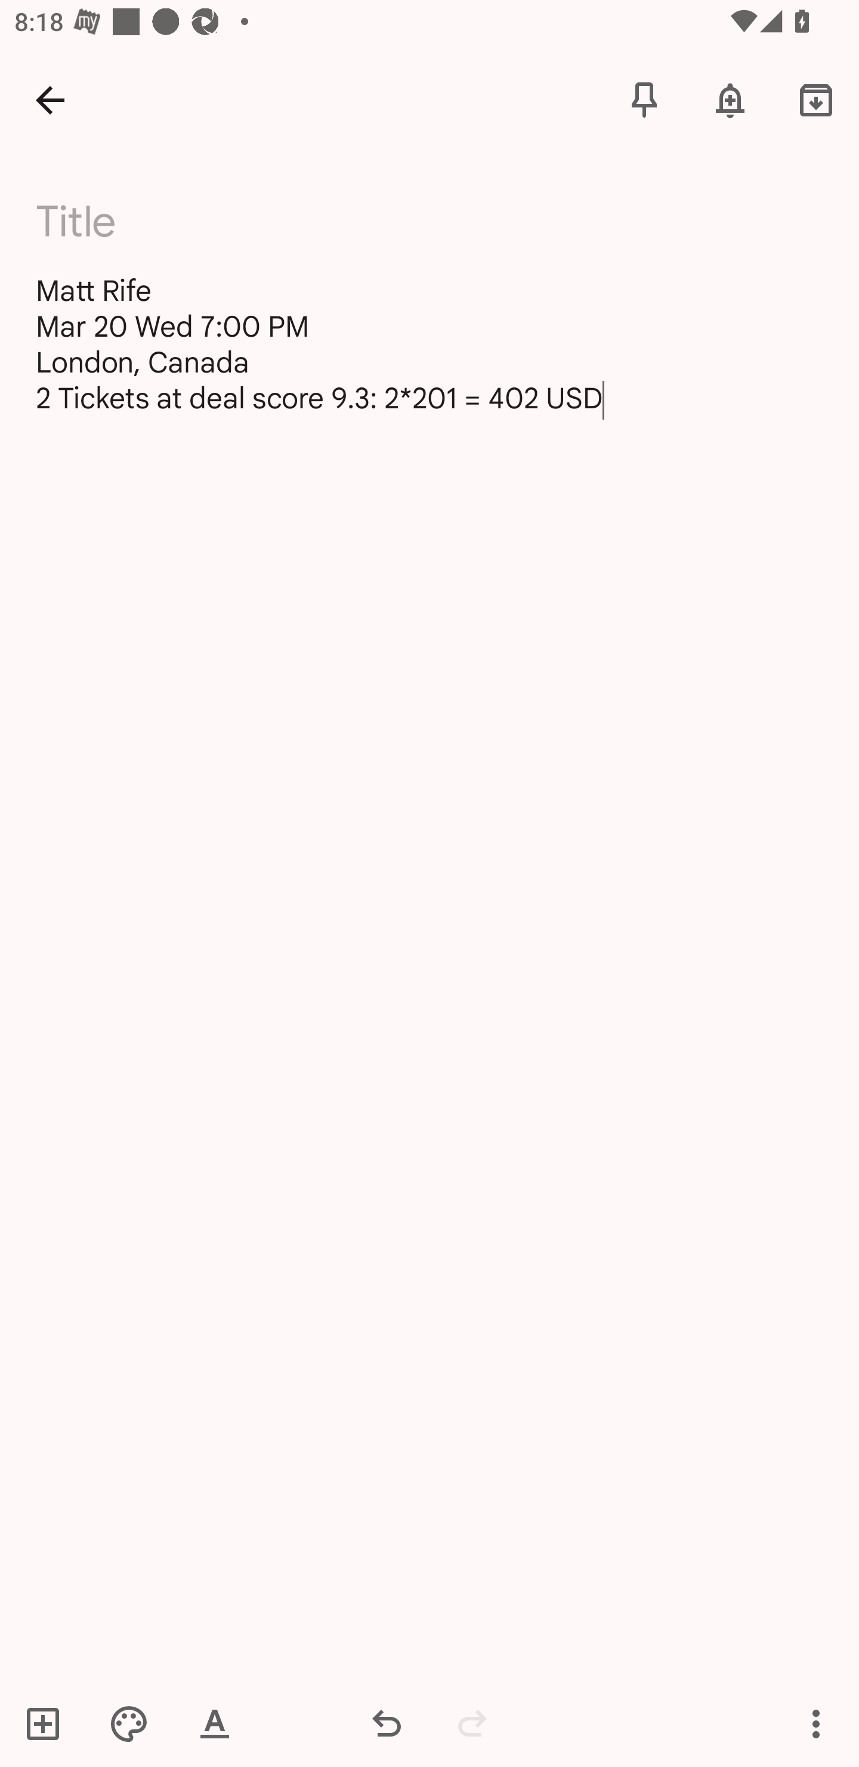 This screenshot has width=859, height=1767. Describe the element at coordinates (730, 99) in the screenshot. I see `Reminder` at that location.